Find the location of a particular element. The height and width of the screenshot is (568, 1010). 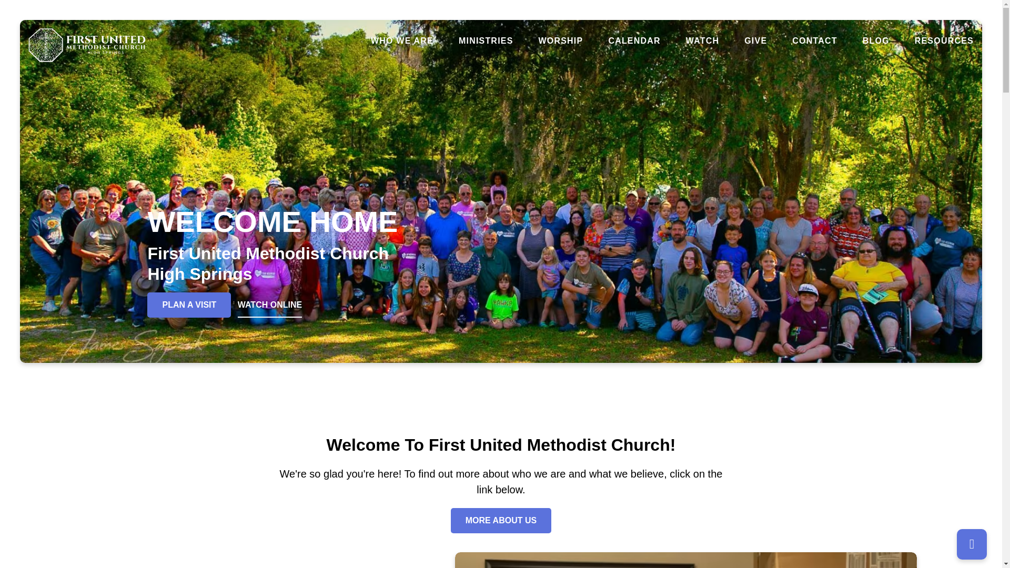

CONTACT is located at coordinates (814, 41).